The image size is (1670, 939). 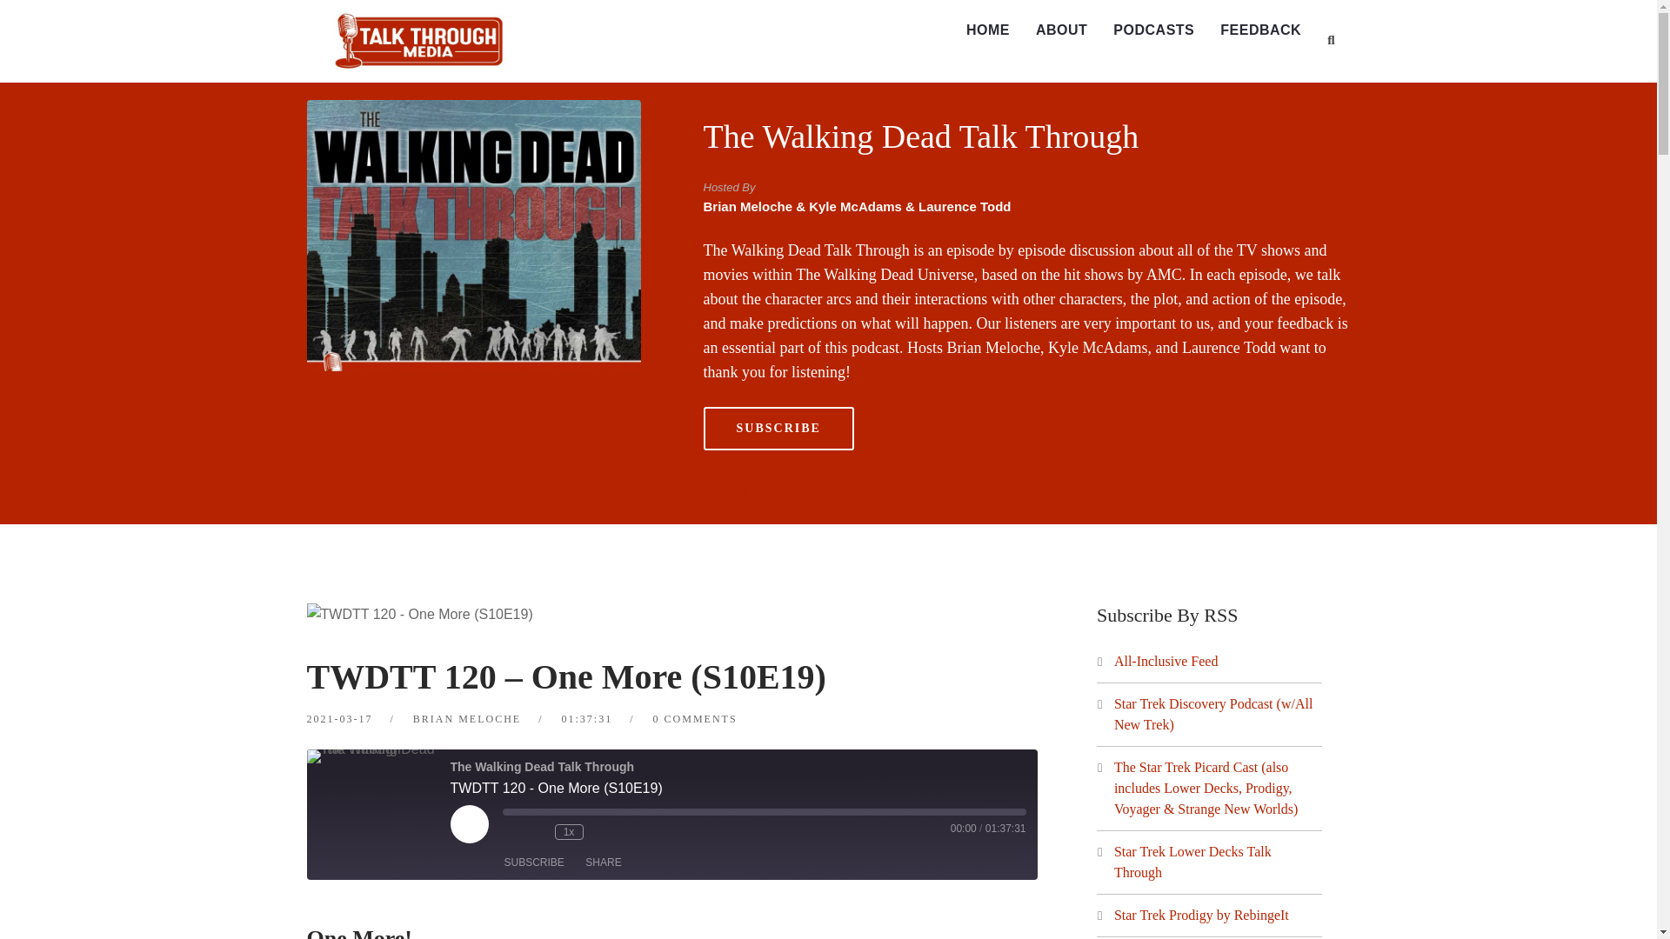 What do you see at coordinates (470, 823) in the screenshot?
I see `Play` at bounding box center [470, 823].